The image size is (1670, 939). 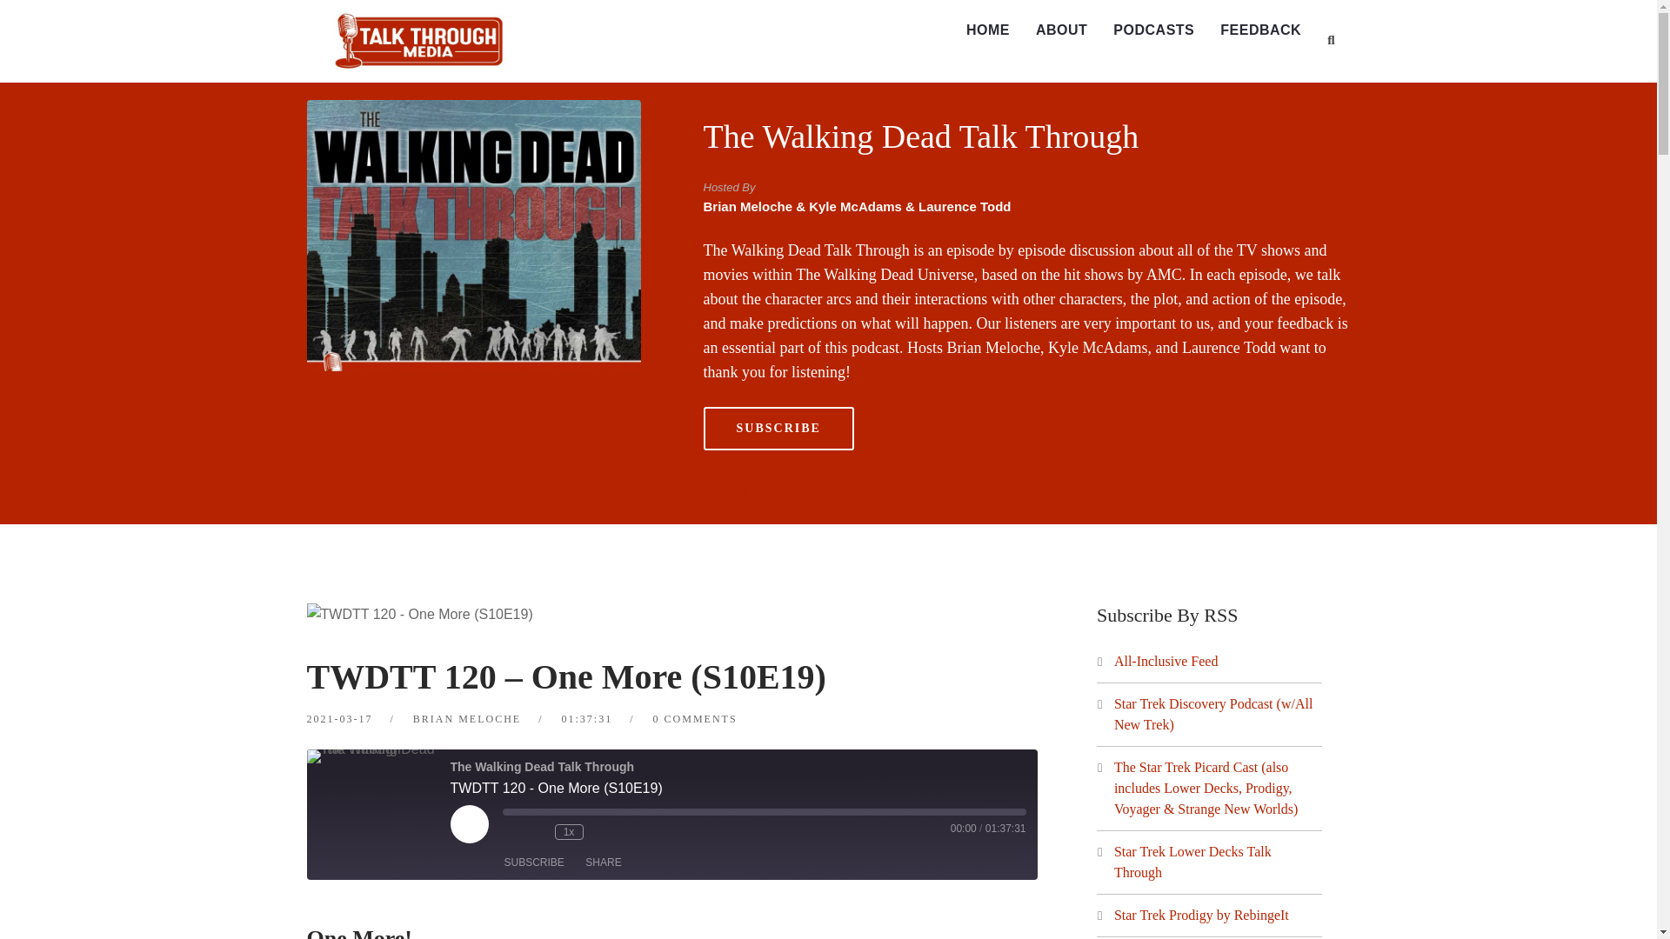 What do you see at coordinates (470, 823) in the screenshot?
I see `Play` at bounding box center [470, 823].